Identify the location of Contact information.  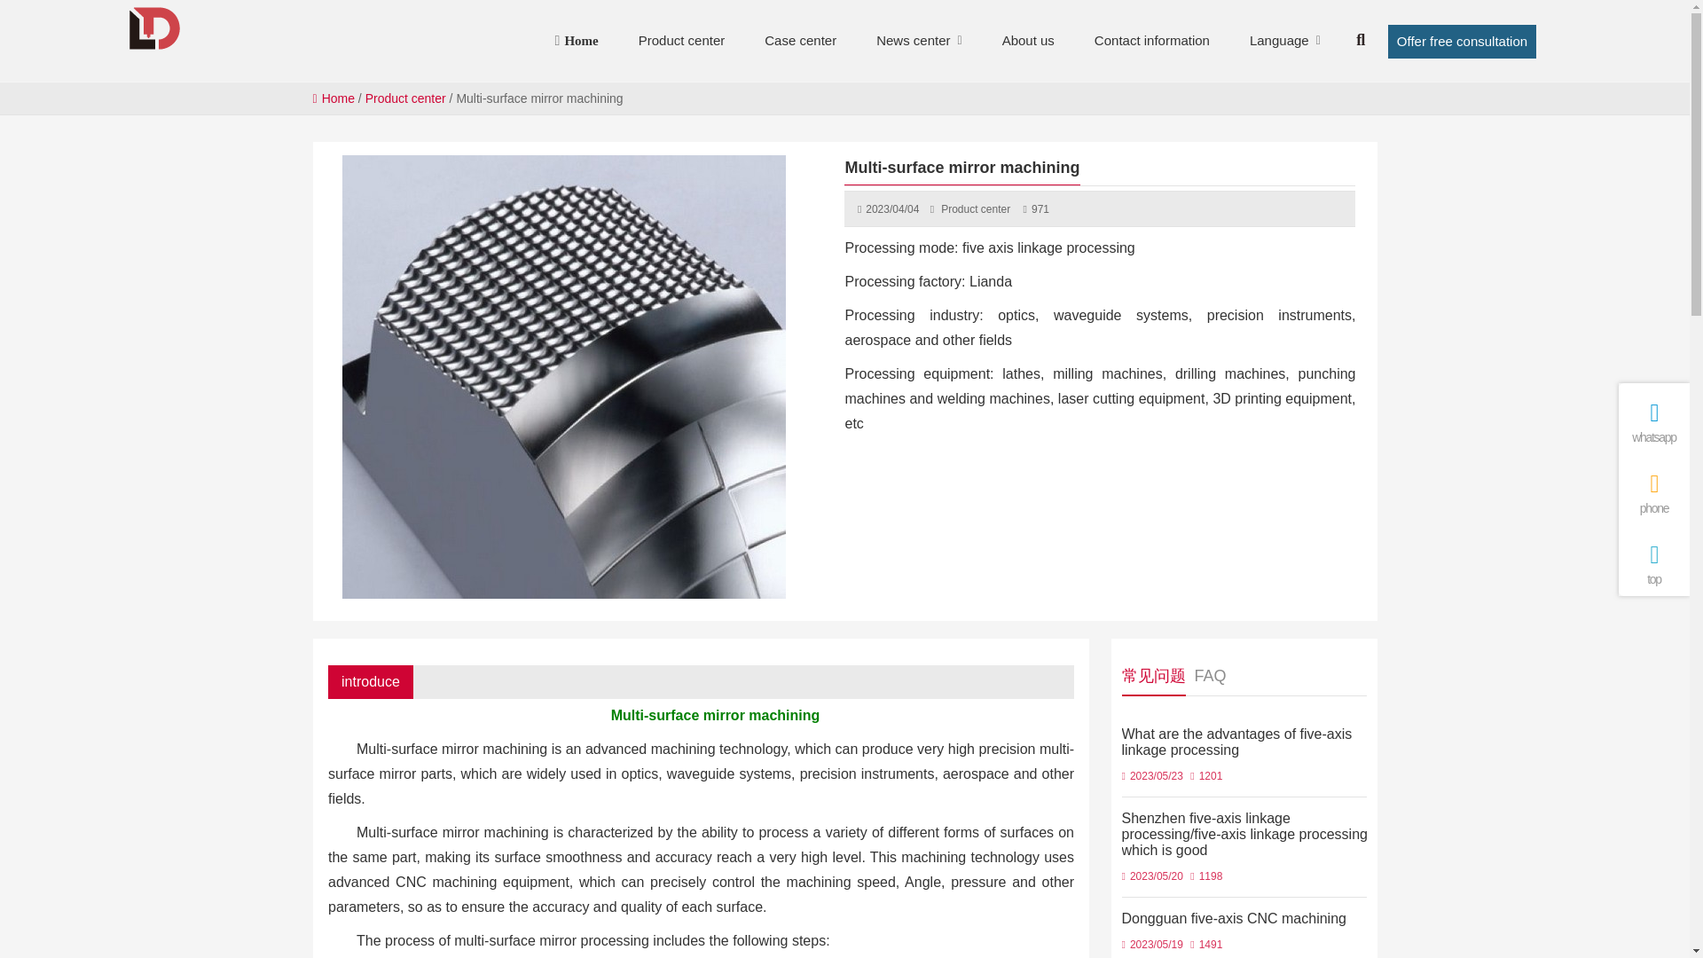
(1151, 41).